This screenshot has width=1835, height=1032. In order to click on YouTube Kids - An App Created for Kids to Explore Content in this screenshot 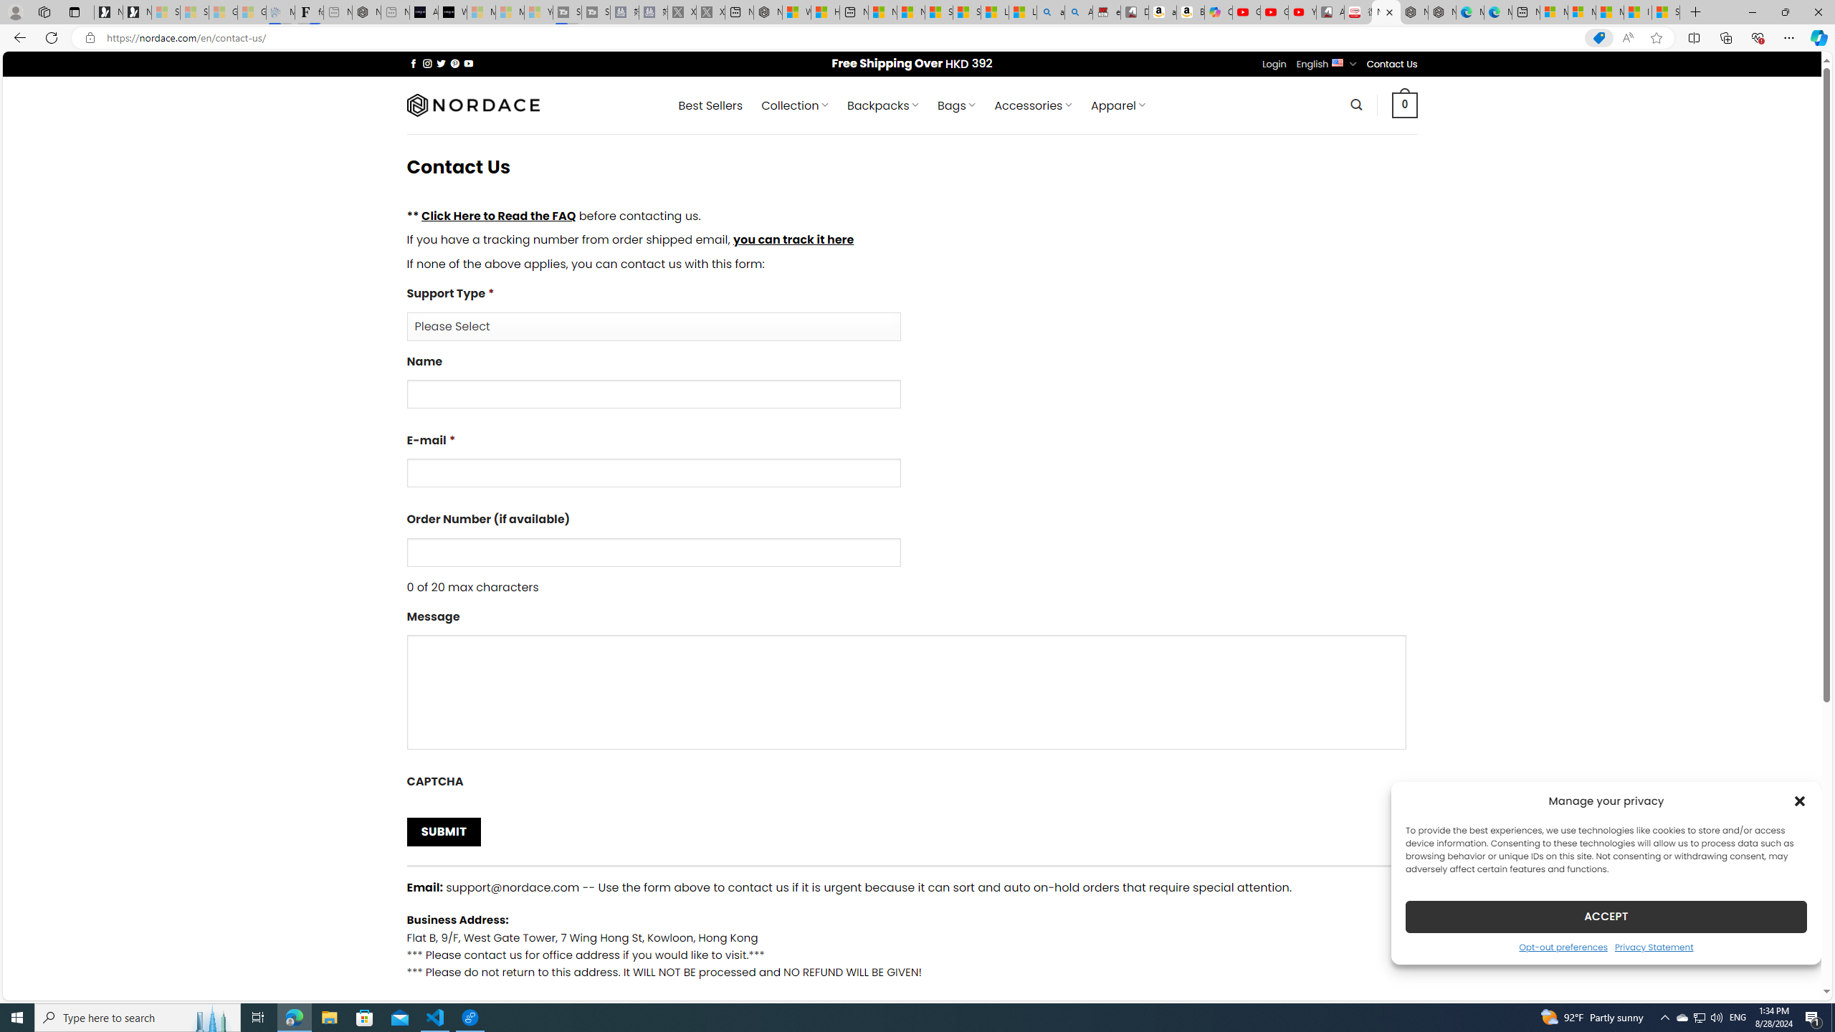, I will do `click(1302, 12)`.